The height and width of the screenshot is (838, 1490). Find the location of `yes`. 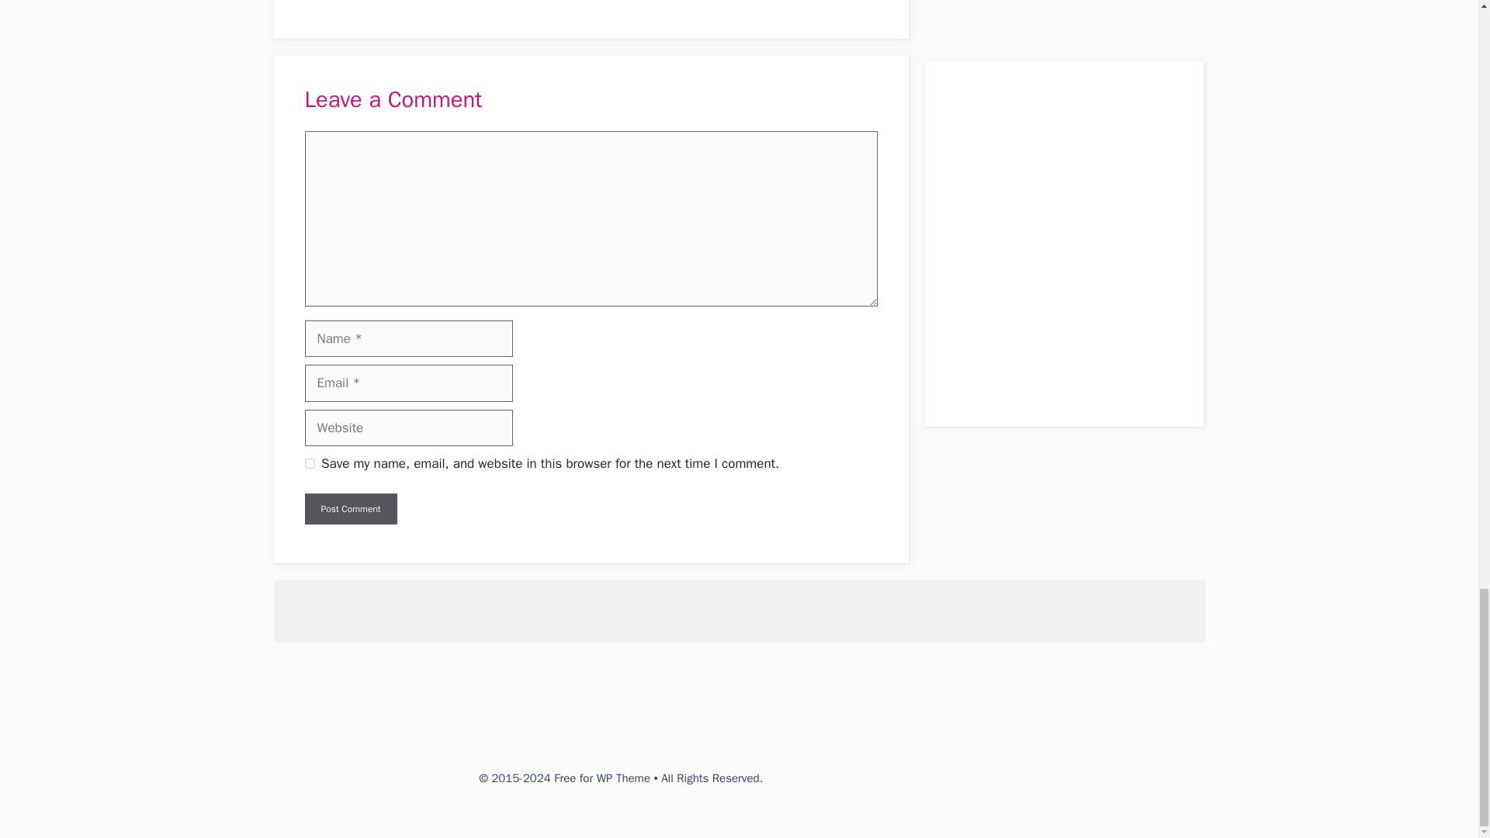

yes is located at coordinates (309, 462).